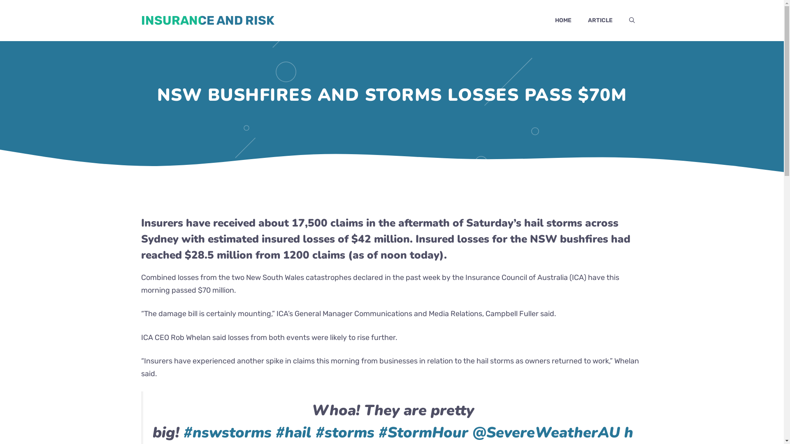  I want to click on #storms, so click(345, 432).